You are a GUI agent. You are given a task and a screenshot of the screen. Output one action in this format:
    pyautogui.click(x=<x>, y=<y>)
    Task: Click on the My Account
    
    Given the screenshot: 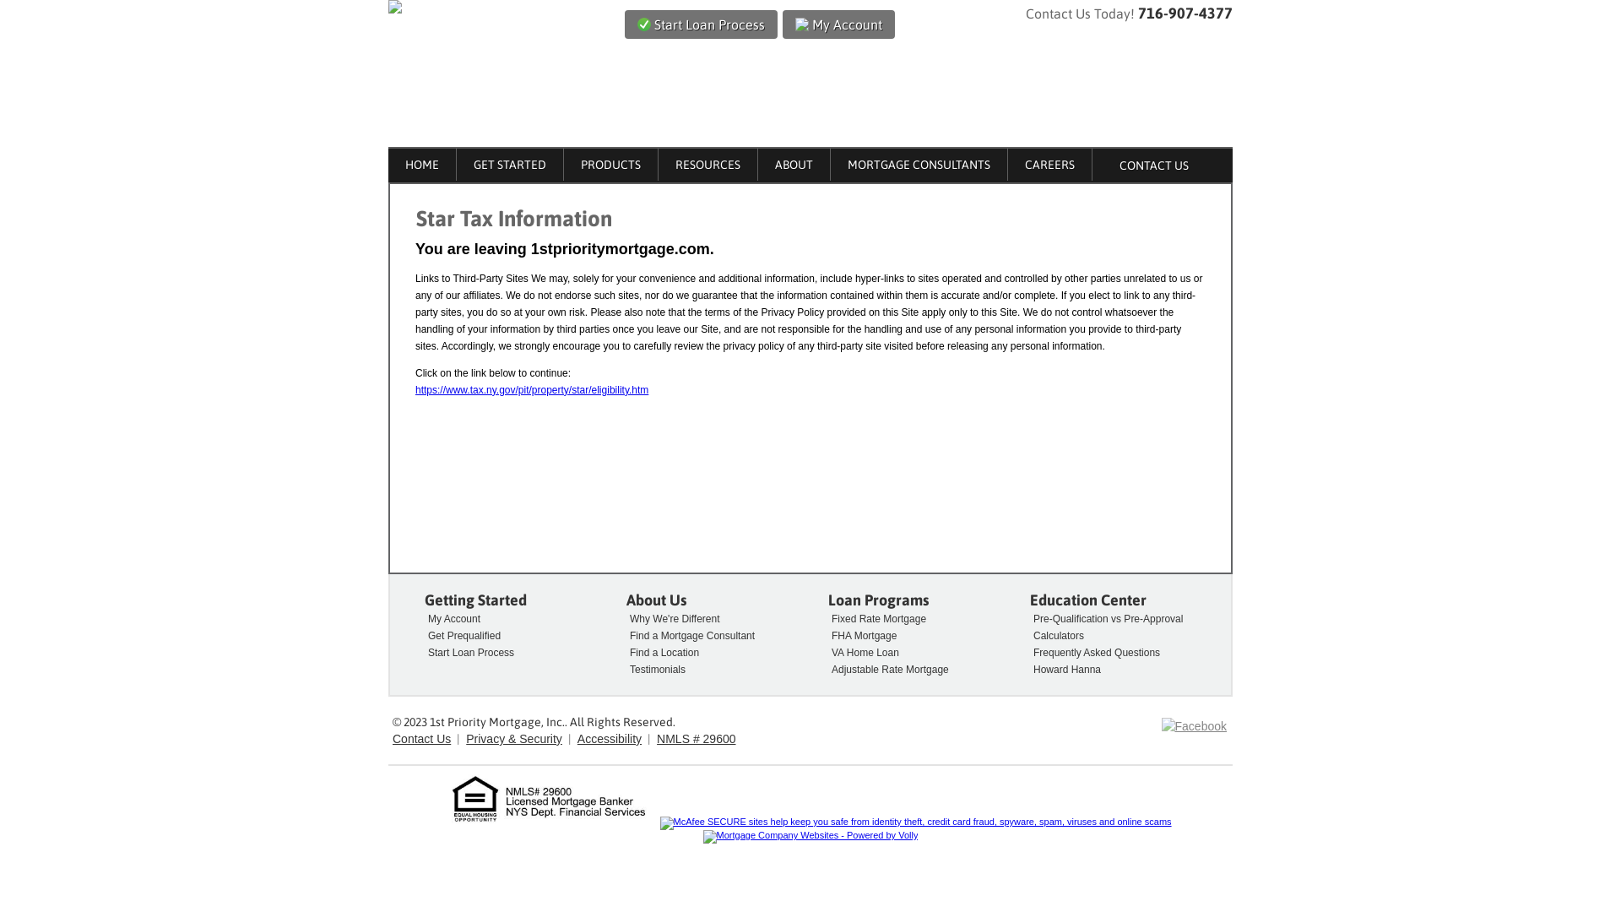 What is the action you would take?
    pyautogui.click(x=839, y=24)
    